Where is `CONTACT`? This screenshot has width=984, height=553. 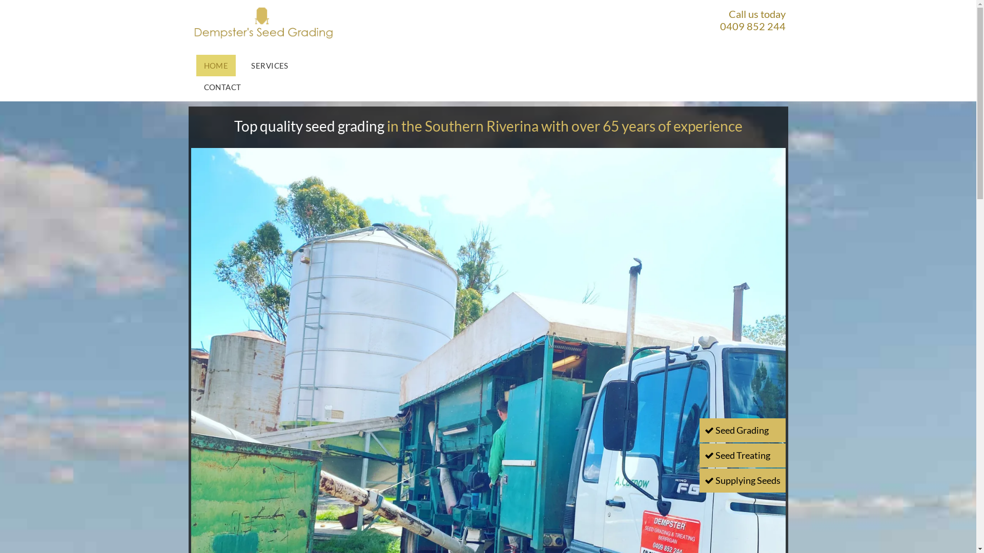
CONTACT is located at coordinates (222, 87).